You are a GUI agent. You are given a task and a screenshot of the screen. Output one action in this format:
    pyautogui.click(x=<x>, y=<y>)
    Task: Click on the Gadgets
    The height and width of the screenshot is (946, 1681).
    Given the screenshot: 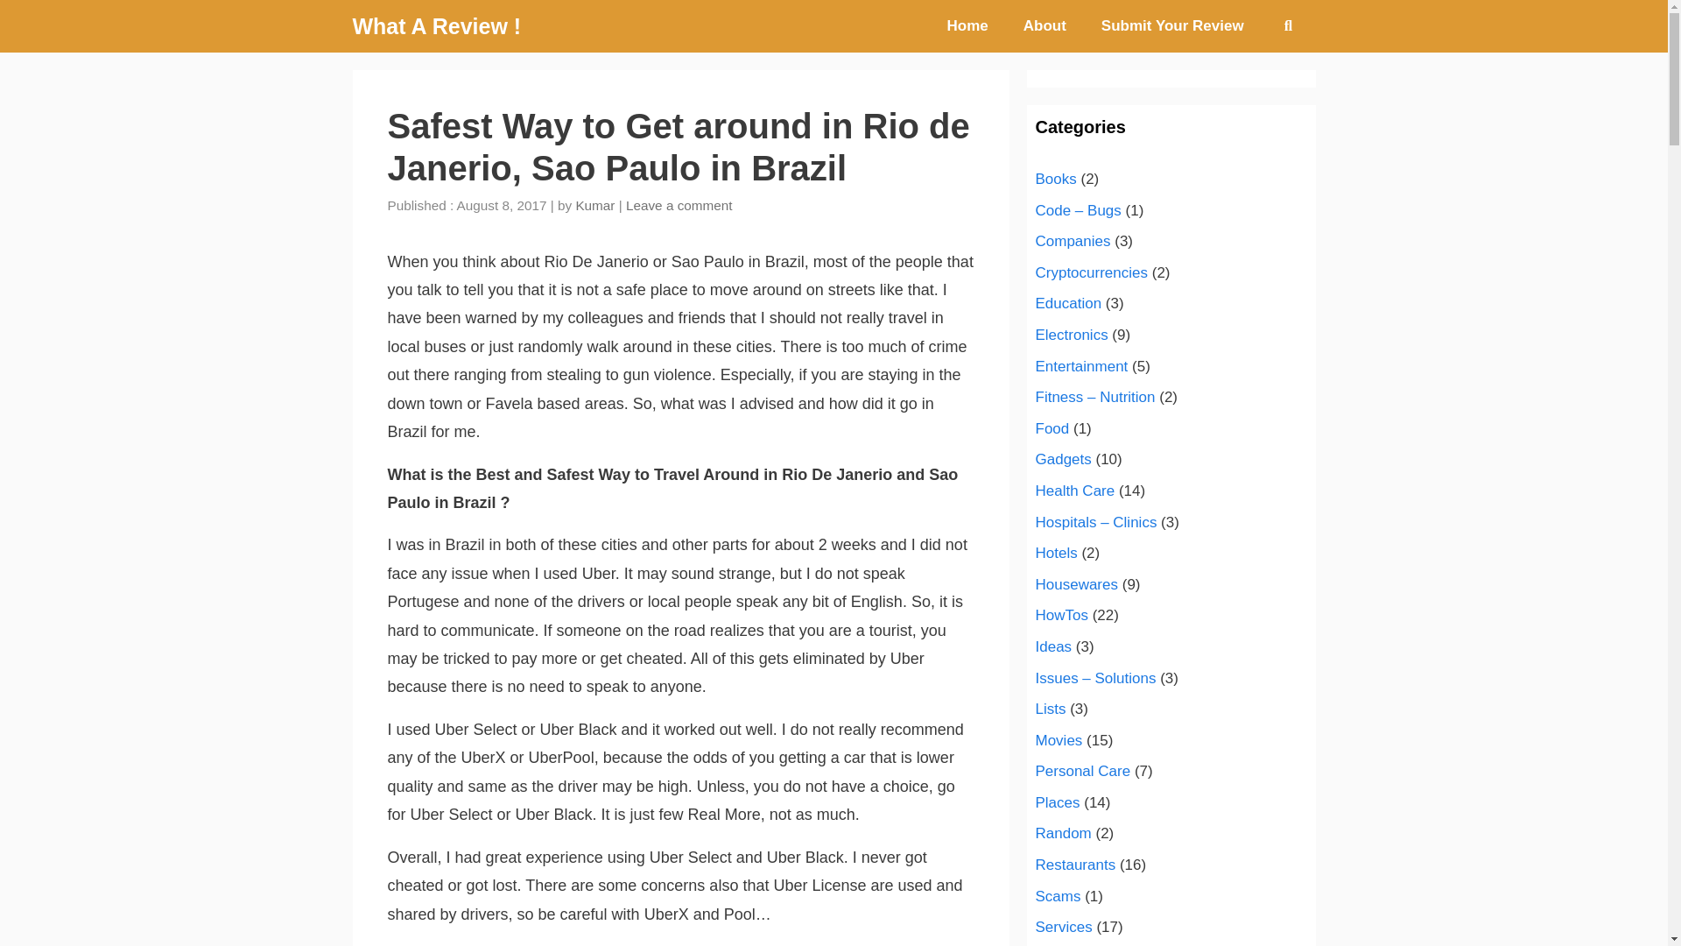 What is the action you would take?
    pyautogui.click(x=1063, y=459)
    